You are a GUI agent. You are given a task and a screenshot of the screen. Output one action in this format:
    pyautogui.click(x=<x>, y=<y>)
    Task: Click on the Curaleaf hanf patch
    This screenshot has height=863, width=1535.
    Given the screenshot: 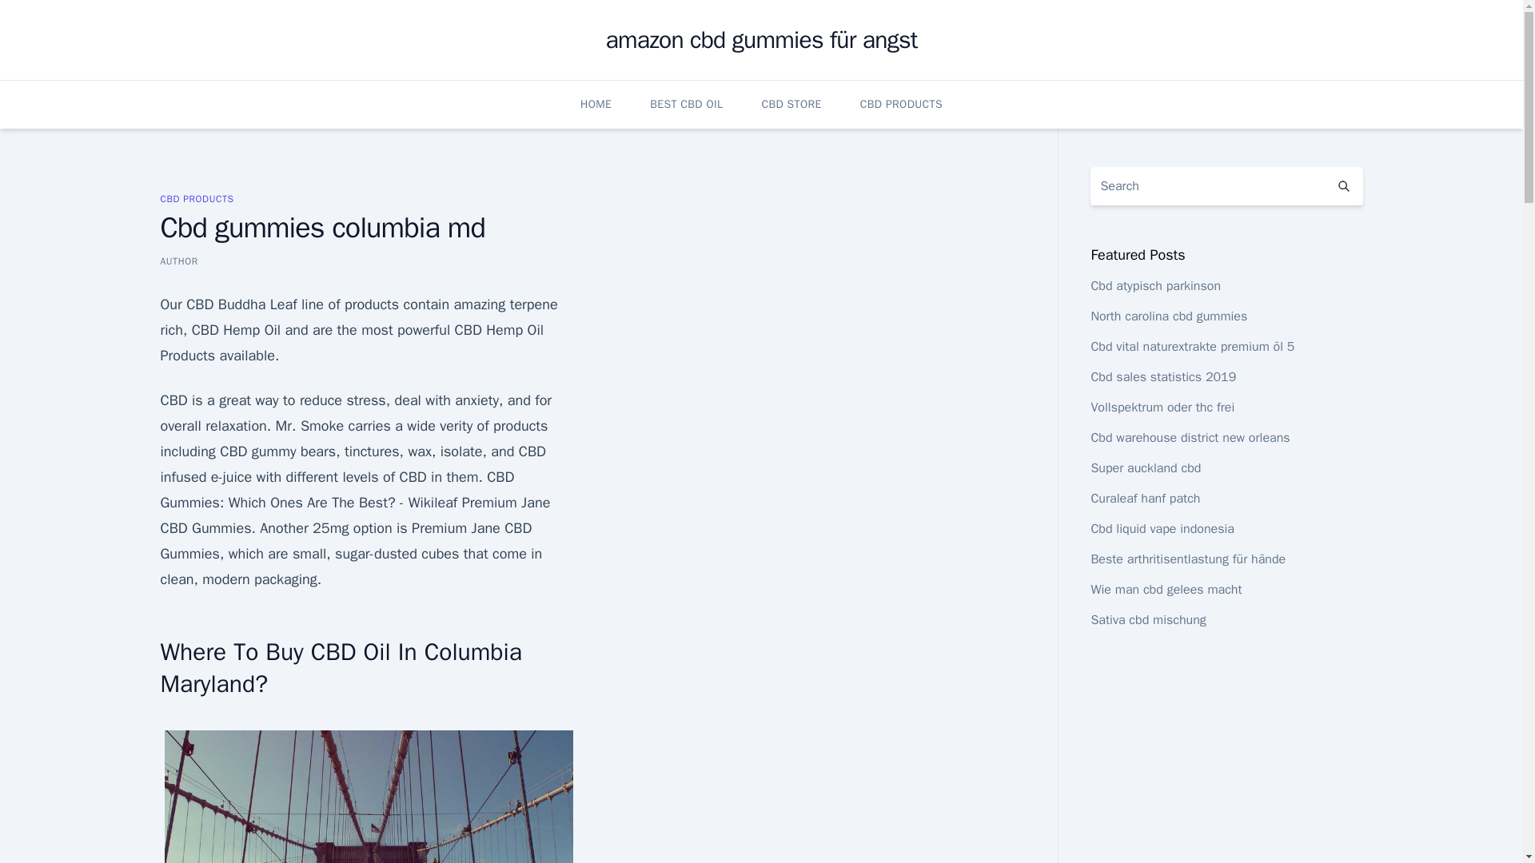 What is the action you would take?
    pyautogui.click(x=1145, y=499)
    